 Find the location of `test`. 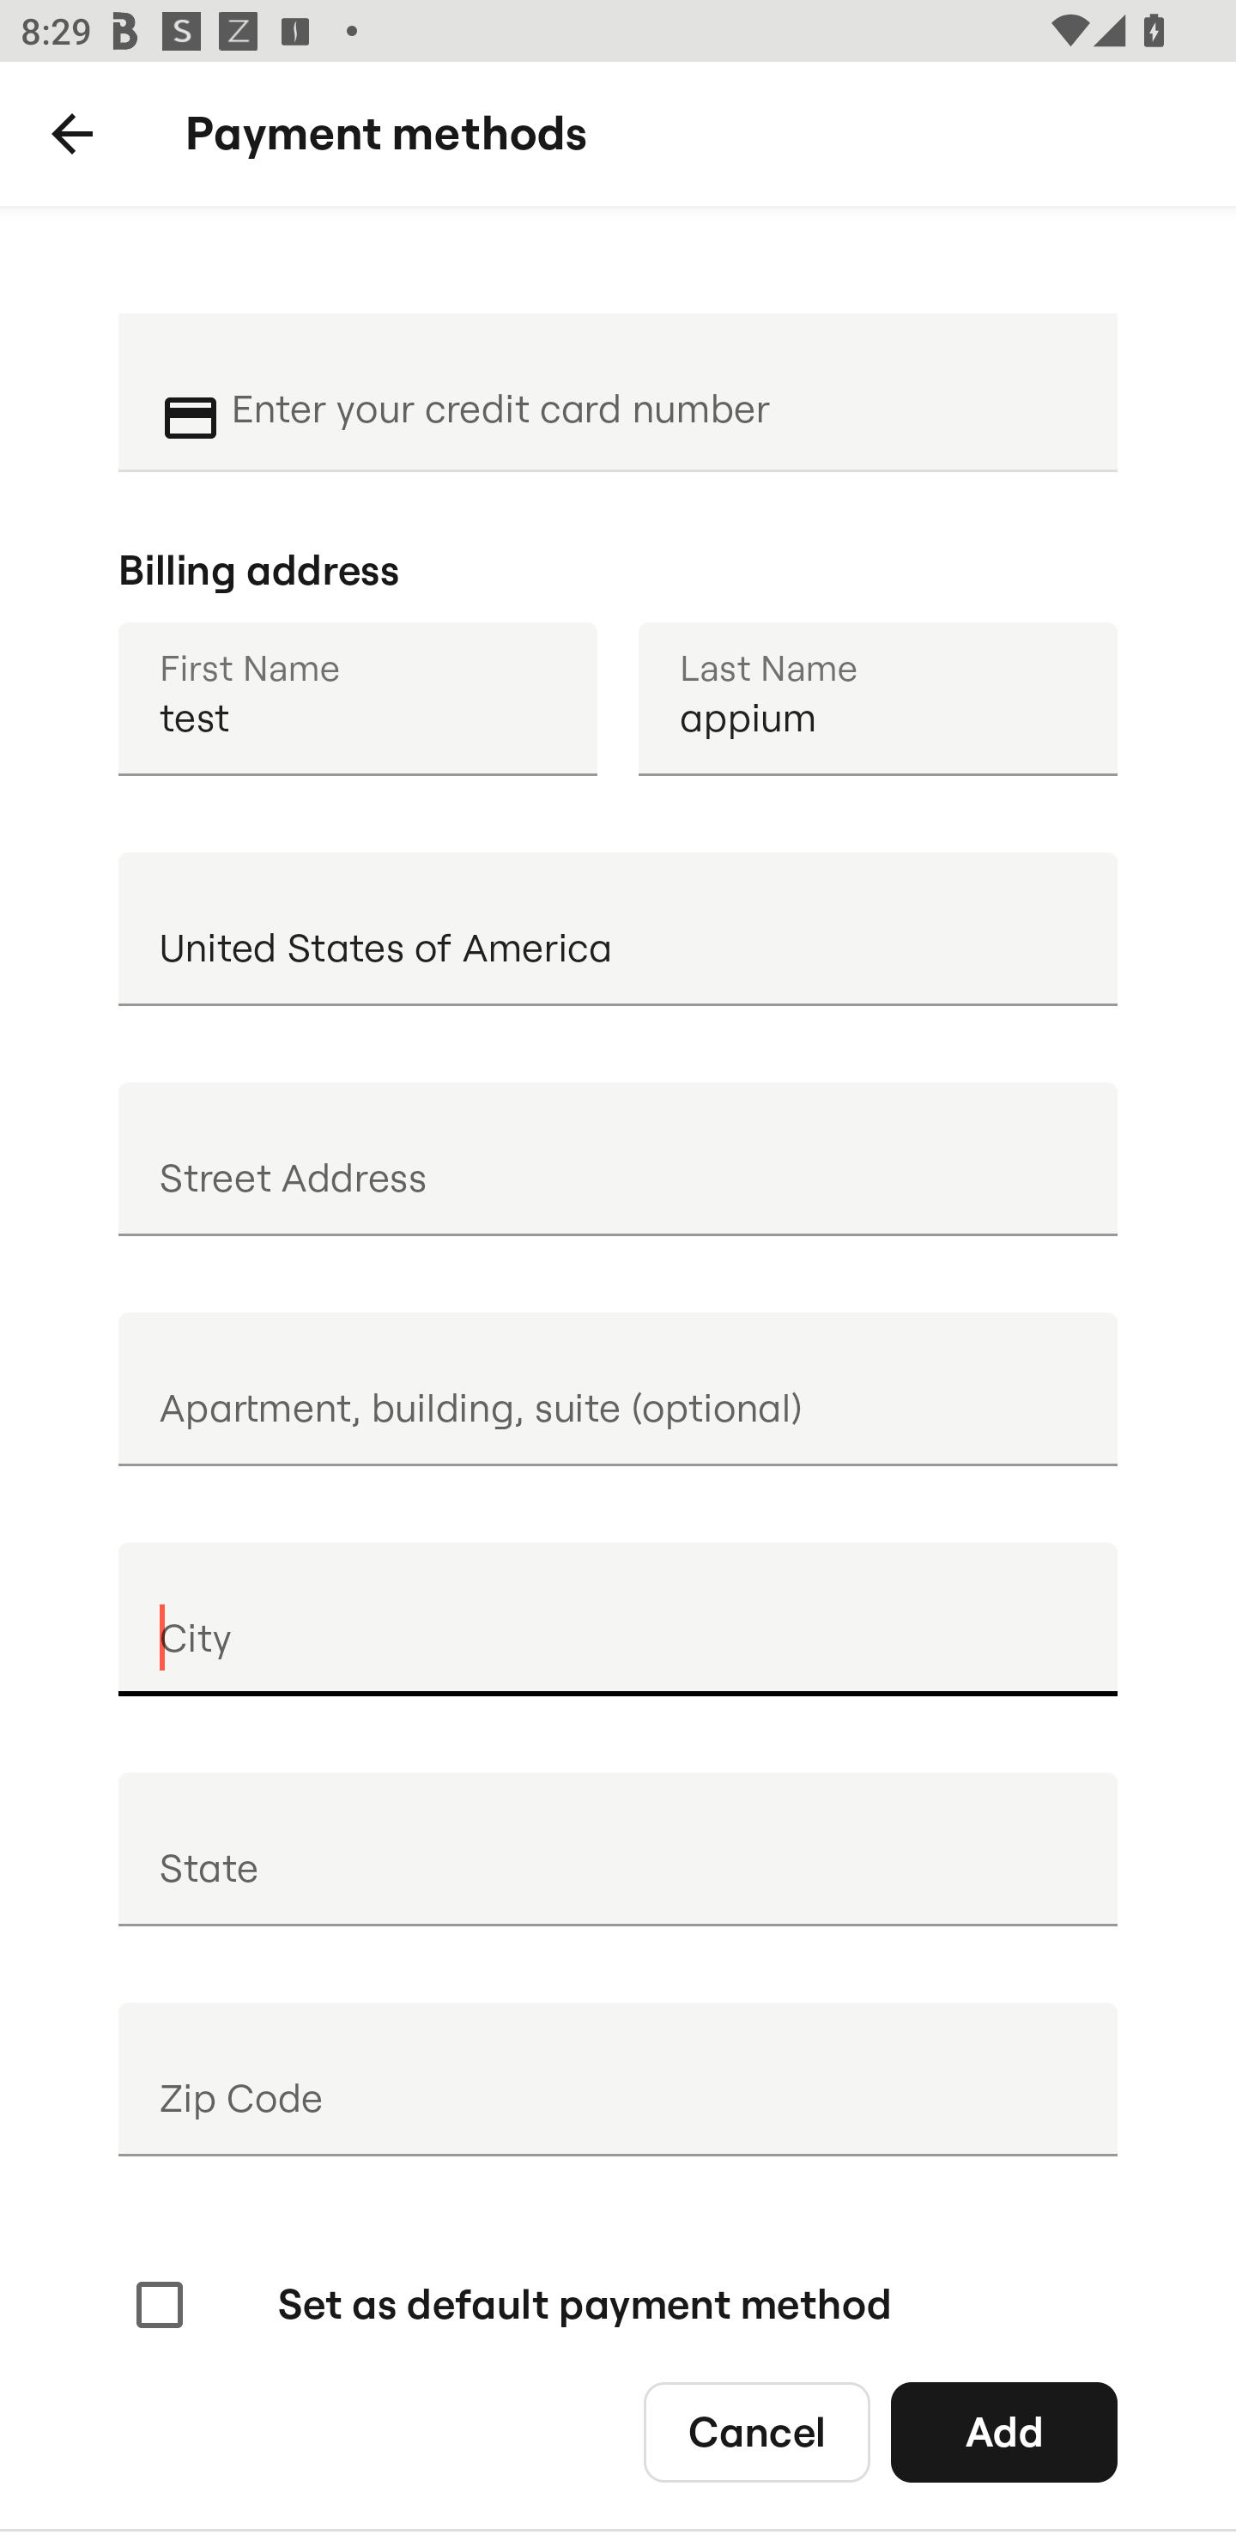

test is located at coordinates (357, 699).